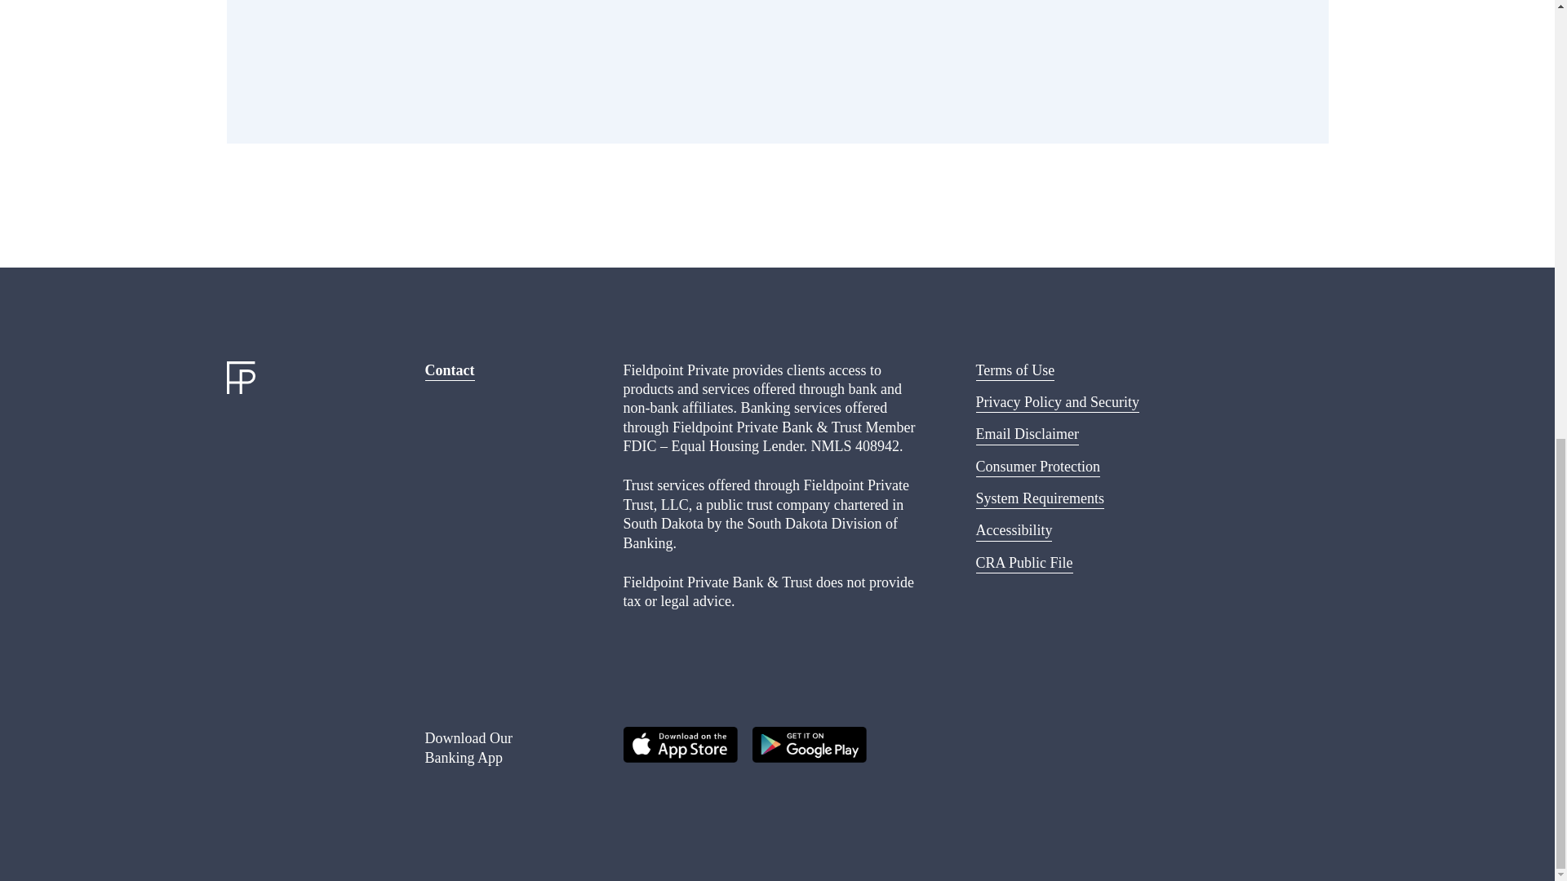 Image resolution: width=1567 pixels, height=881 pixels. Describe the element at coordinates (1058, 401) in the screenshot. I see `Privacy Policy and Security` at that location.